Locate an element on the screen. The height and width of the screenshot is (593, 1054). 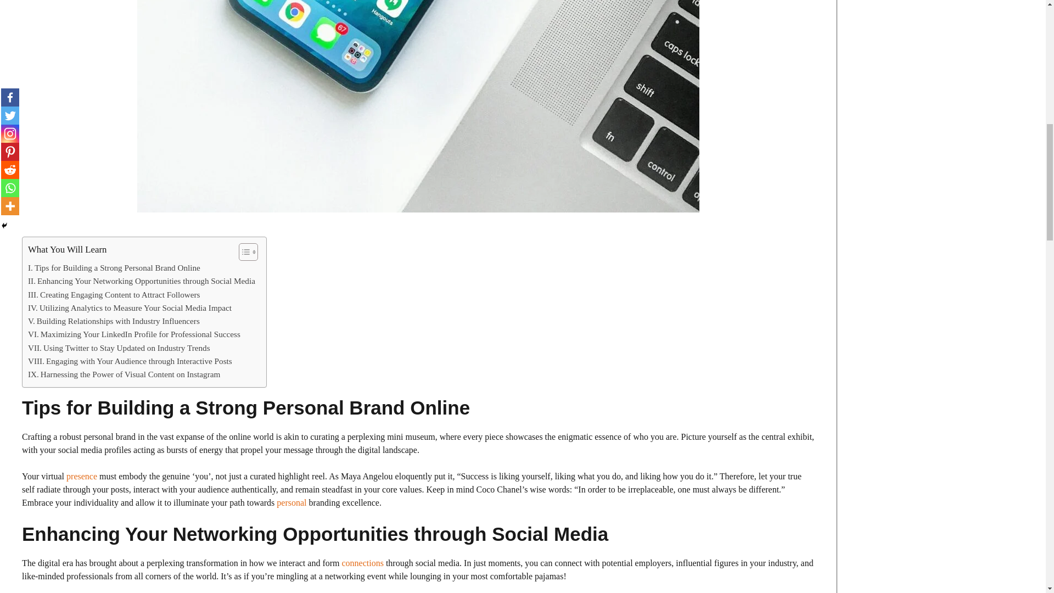
Engaging with Your Audience through Interactive Posts is located at coordinates (130, 361).